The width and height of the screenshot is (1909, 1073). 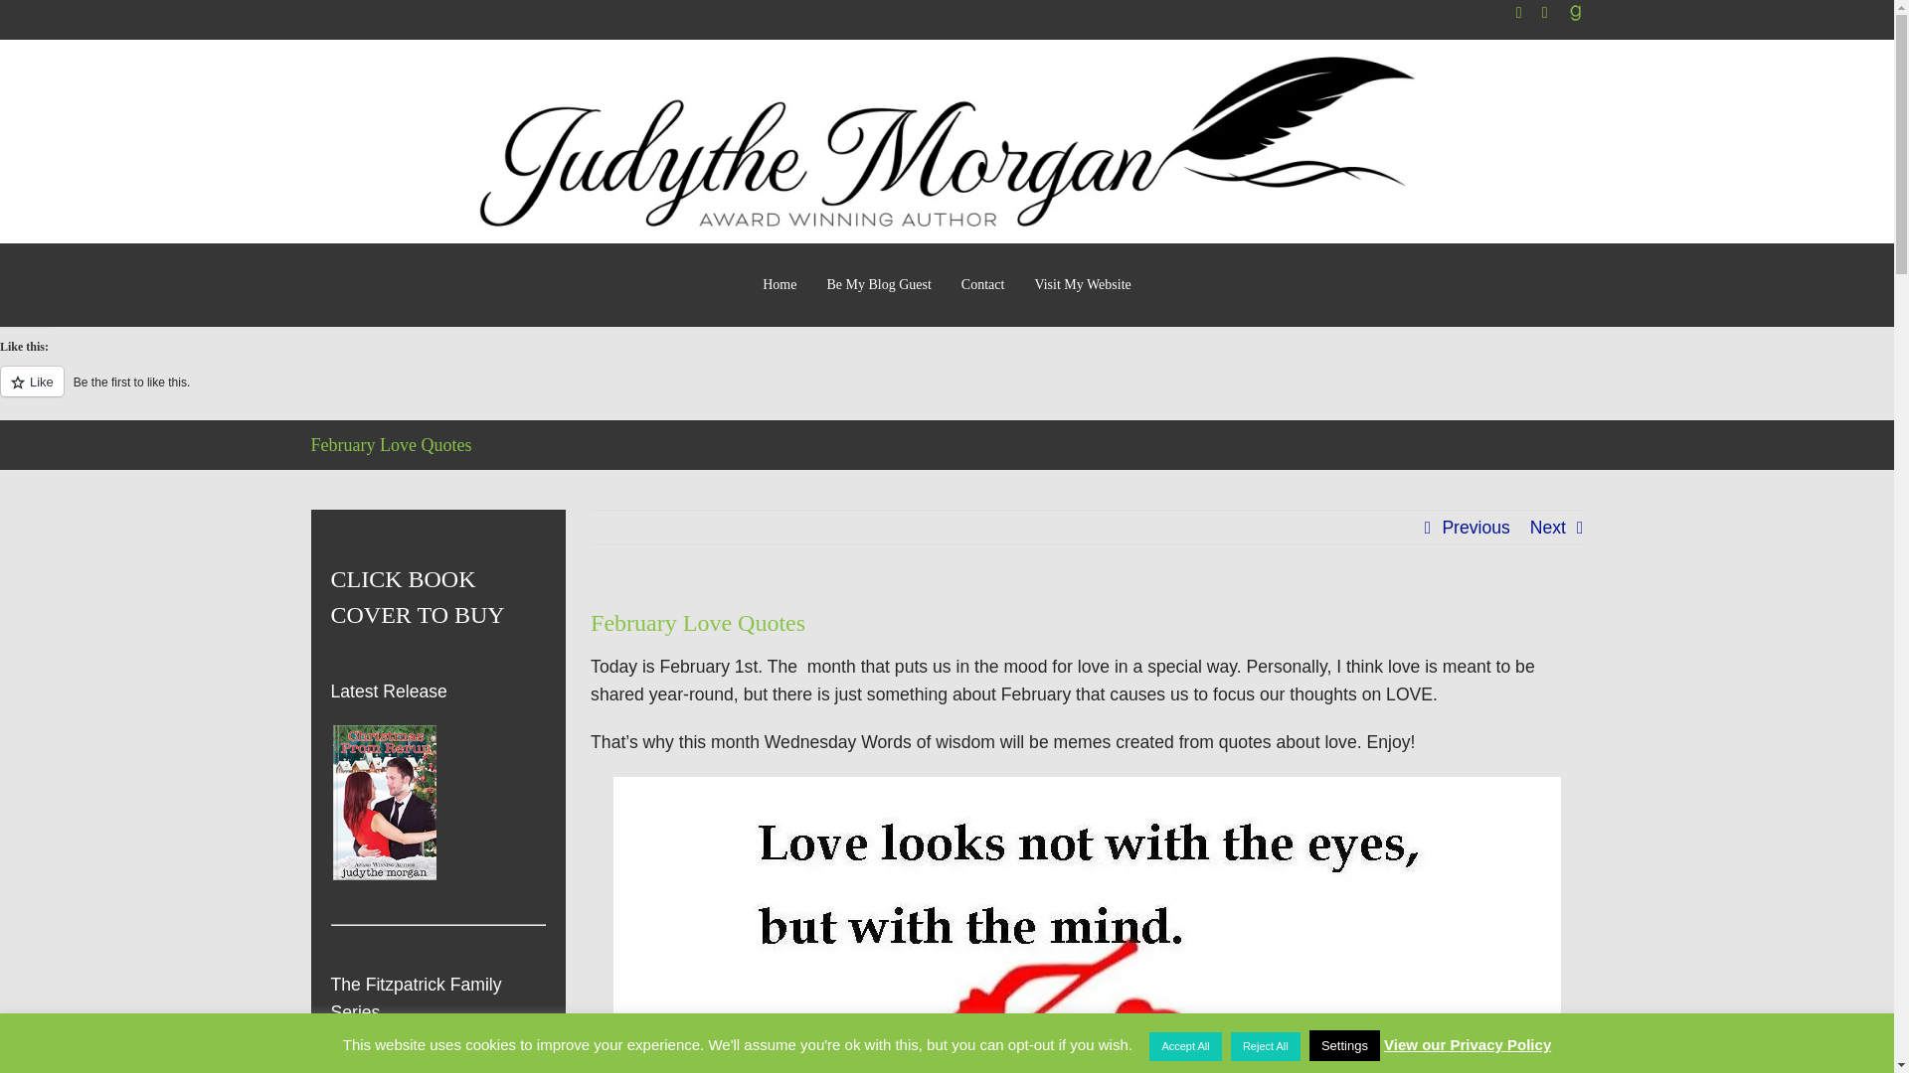 I want to click on Be My Blog Guest, so click(x=878, y=285).